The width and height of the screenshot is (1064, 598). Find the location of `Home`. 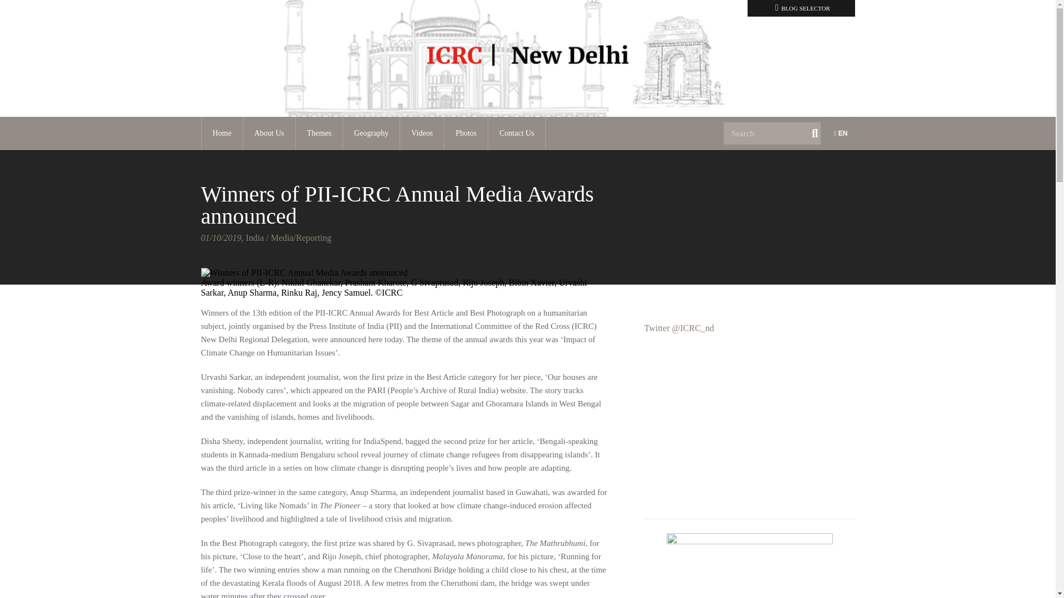

Home is located at coordinates (222, 133).